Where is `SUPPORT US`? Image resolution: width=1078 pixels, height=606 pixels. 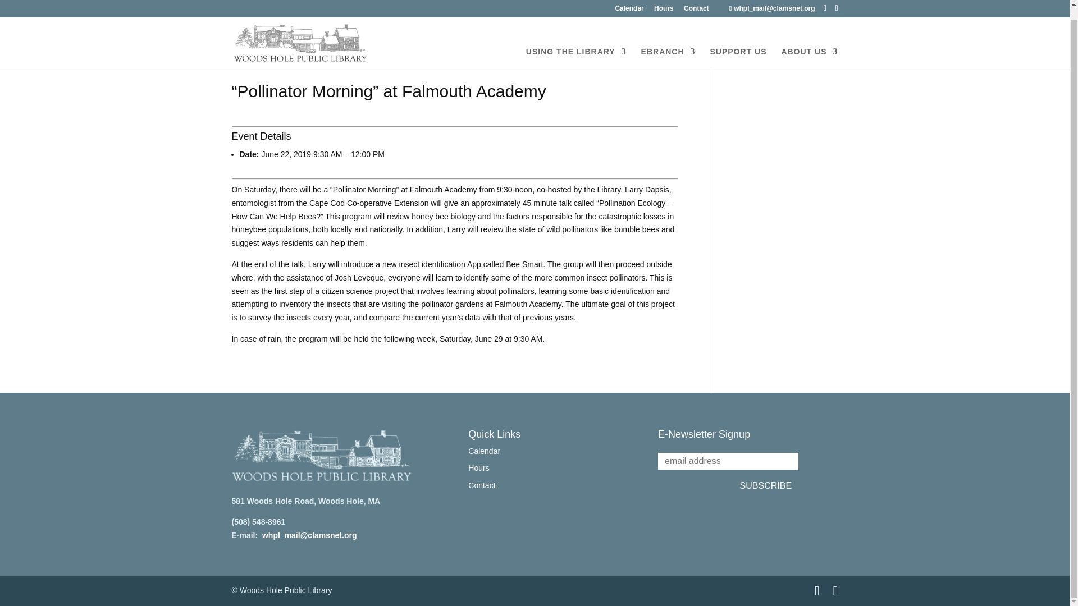
SUPPORT US is located at coordinates (738, 46).